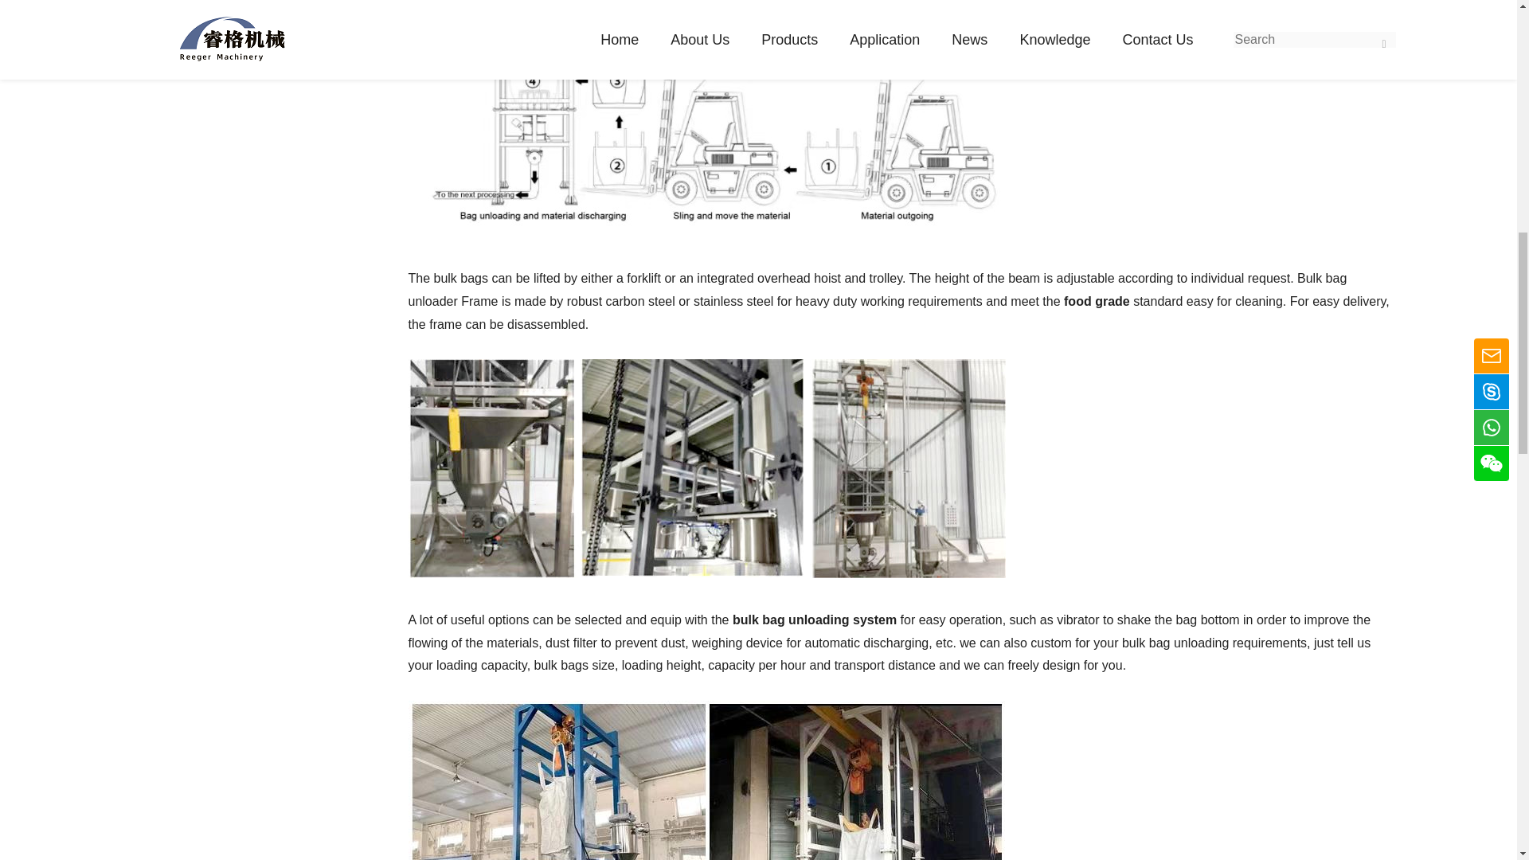  I want to click on Heavy Duty Bulk Bag Unloader for feeding, so click(706, 780).